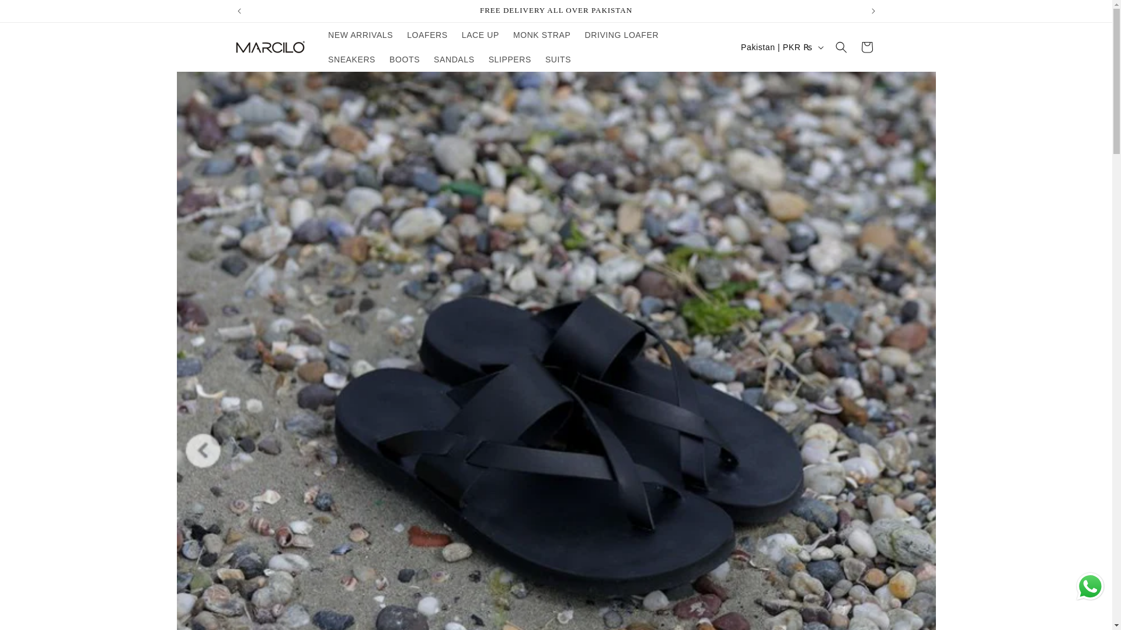 This screenshot has height=630, width=1121. What do you see at coordinates (427, 35) in the screenshot?
I see `LOAFERS` at bounding box center [427, 35].